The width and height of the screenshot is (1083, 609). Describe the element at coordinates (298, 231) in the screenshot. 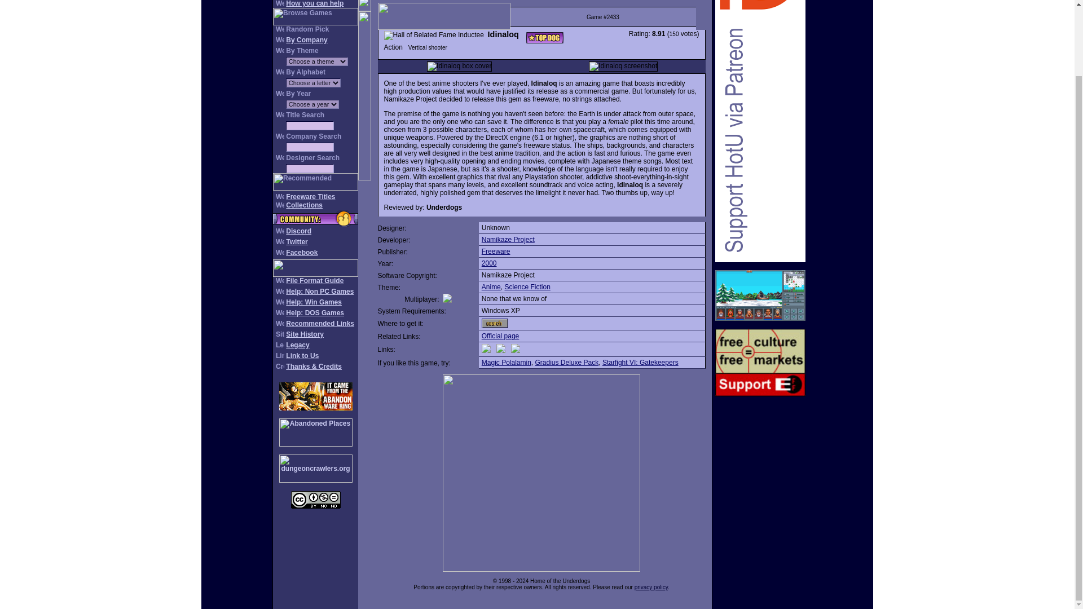

I see `Discord` at that location.